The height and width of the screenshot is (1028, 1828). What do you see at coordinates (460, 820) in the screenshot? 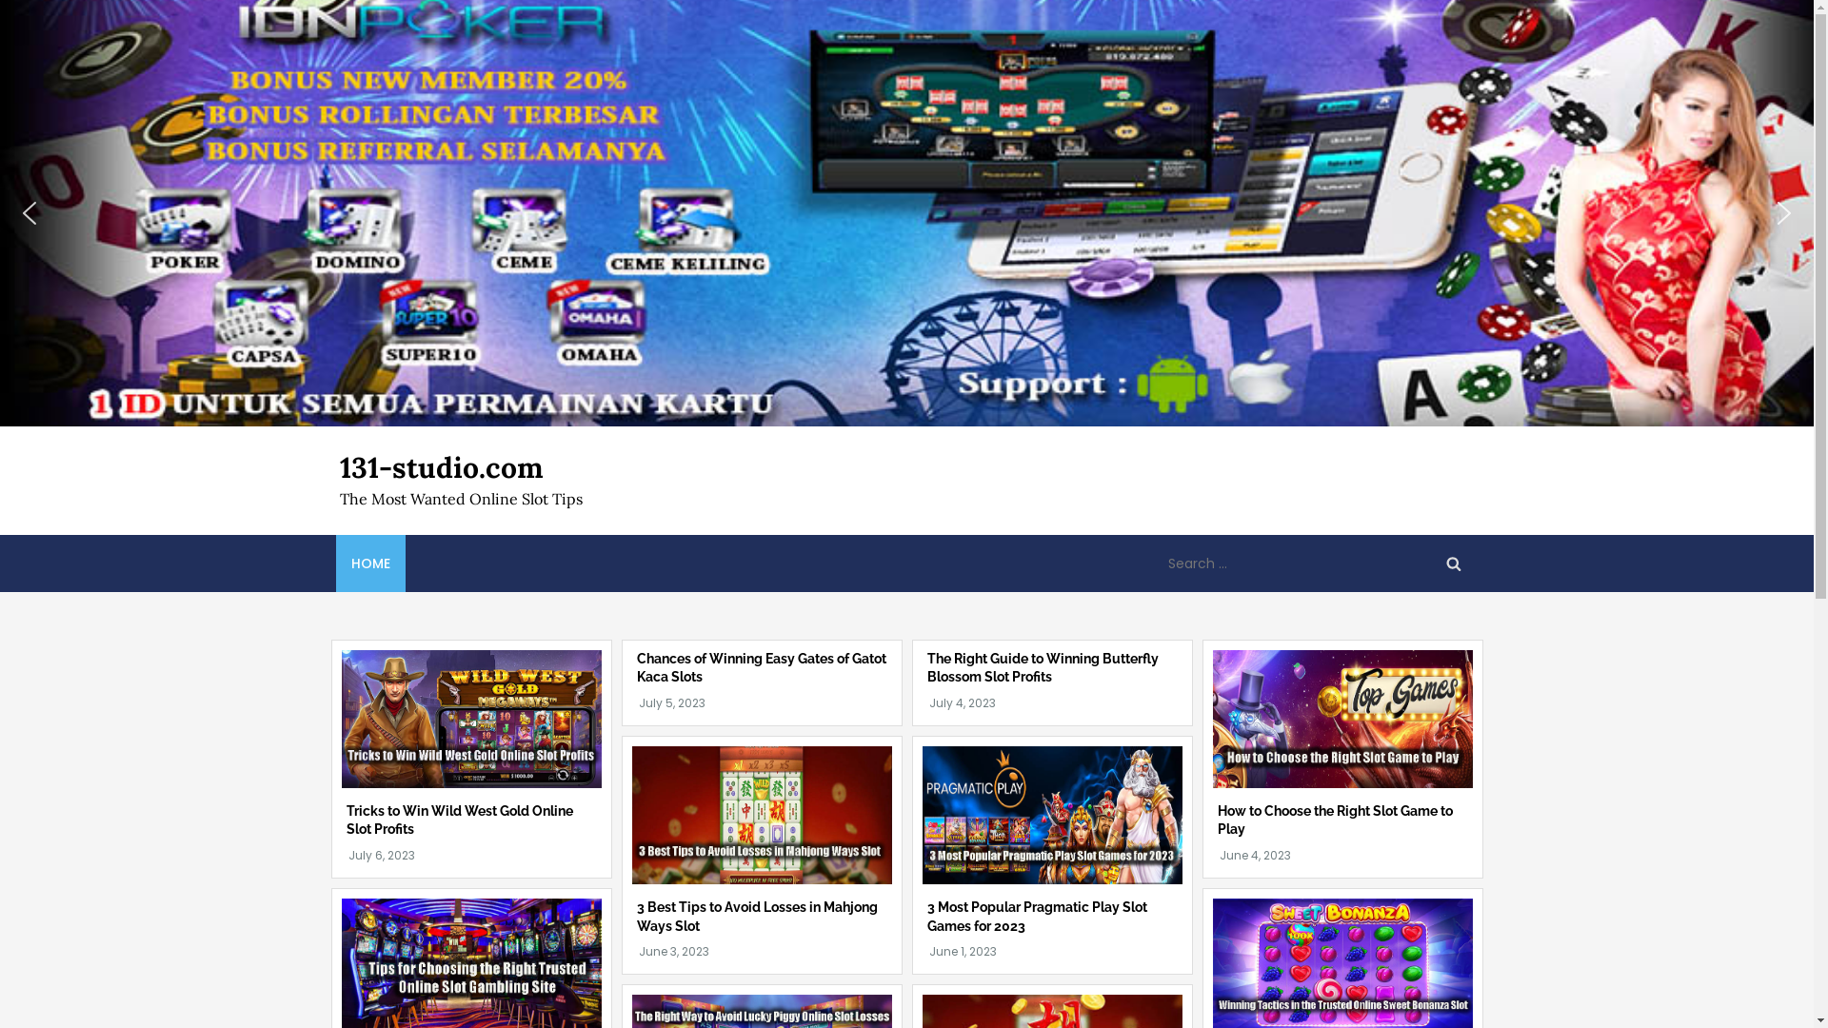
I see `Tricks to Win Wild West Gold Online Slot Profits` at bounding box center [460, 820].